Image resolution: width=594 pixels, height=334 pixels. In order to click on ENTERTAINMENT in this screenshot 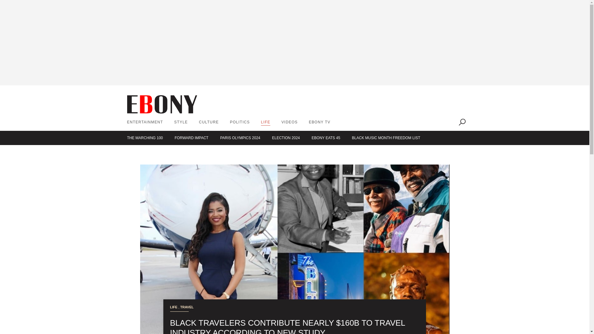, I will do `click(145, 122)`.